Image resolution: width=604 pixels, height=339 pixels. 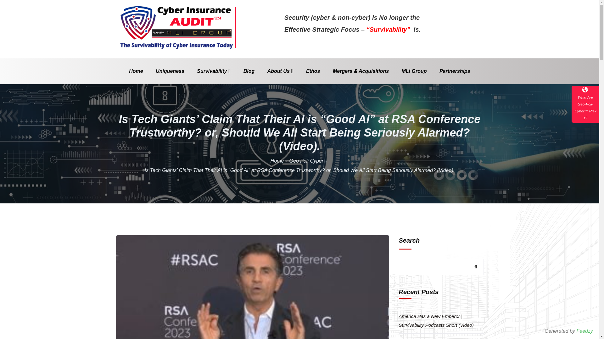 What do you see at coordinates (214, 71) in the screenshot?
I see `Survivability` at bounding box center [214, 71].